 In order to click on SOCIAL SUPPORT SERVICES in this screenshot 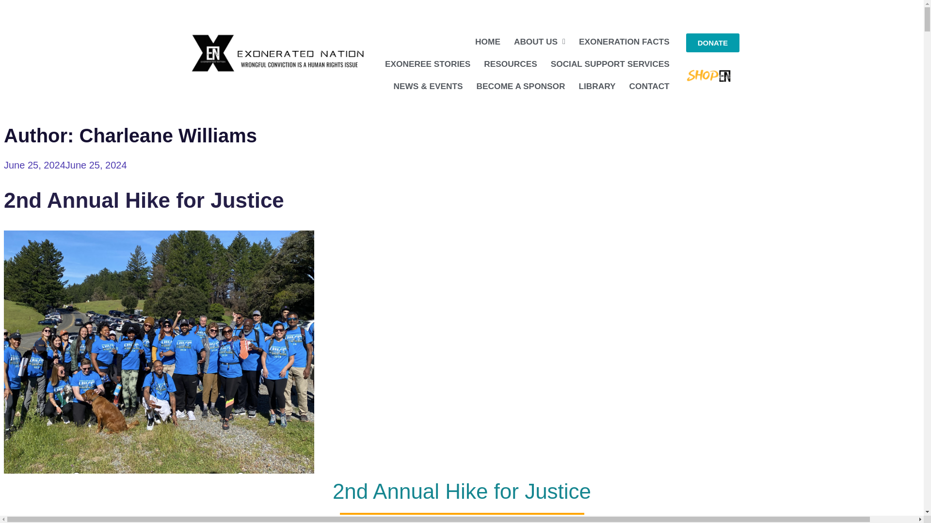, I will do `click(610, 64)`.